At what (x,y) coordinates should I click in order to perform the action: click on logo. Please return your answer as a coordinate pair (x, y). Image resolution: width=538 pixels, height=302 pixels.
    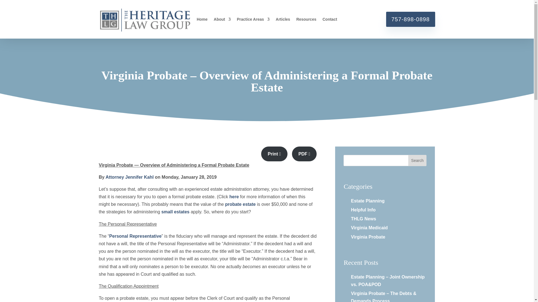
    Looking at the image, I should click on (145, 19).